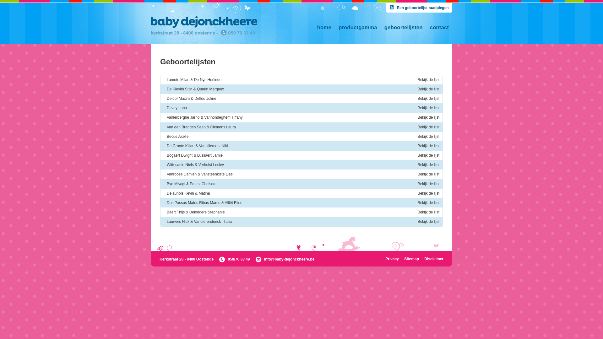  I want to click on Bekijk de lijst, so click(427, 117).